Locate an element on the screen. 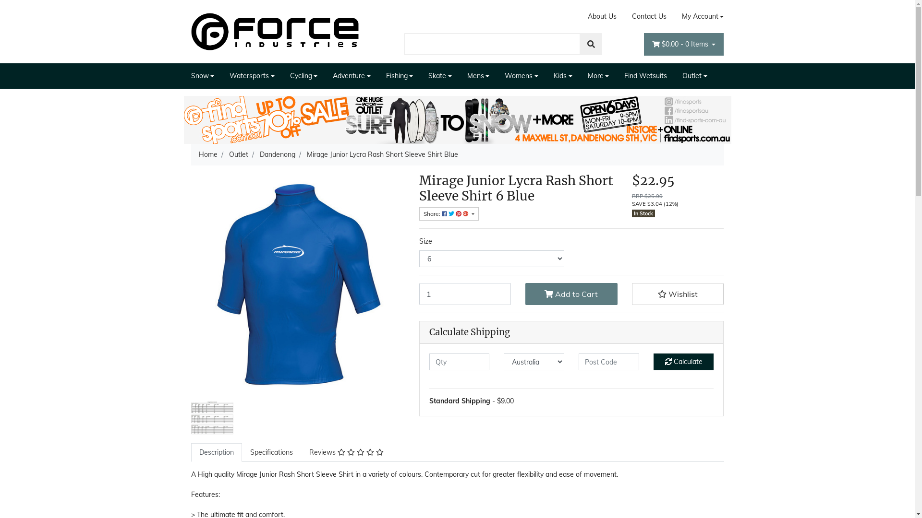  surf_skate_snow is located at coordinates (457, 120).